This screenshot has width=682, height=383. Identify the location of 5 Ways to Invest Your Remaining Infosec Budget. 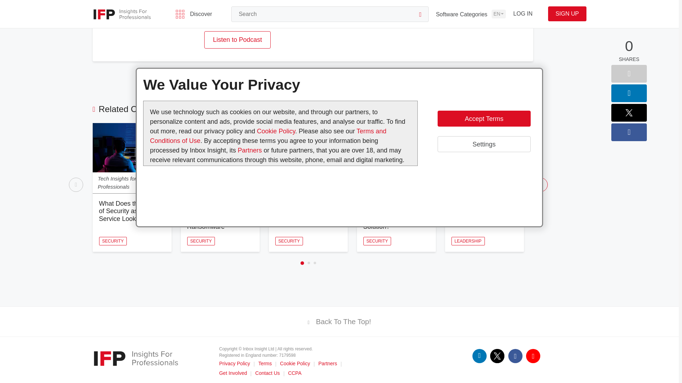
(482, 211).